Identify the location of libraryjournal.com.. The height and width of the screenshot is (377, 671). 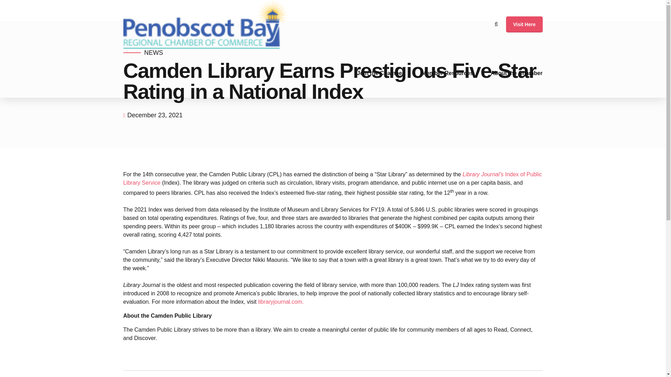
(281, 302).